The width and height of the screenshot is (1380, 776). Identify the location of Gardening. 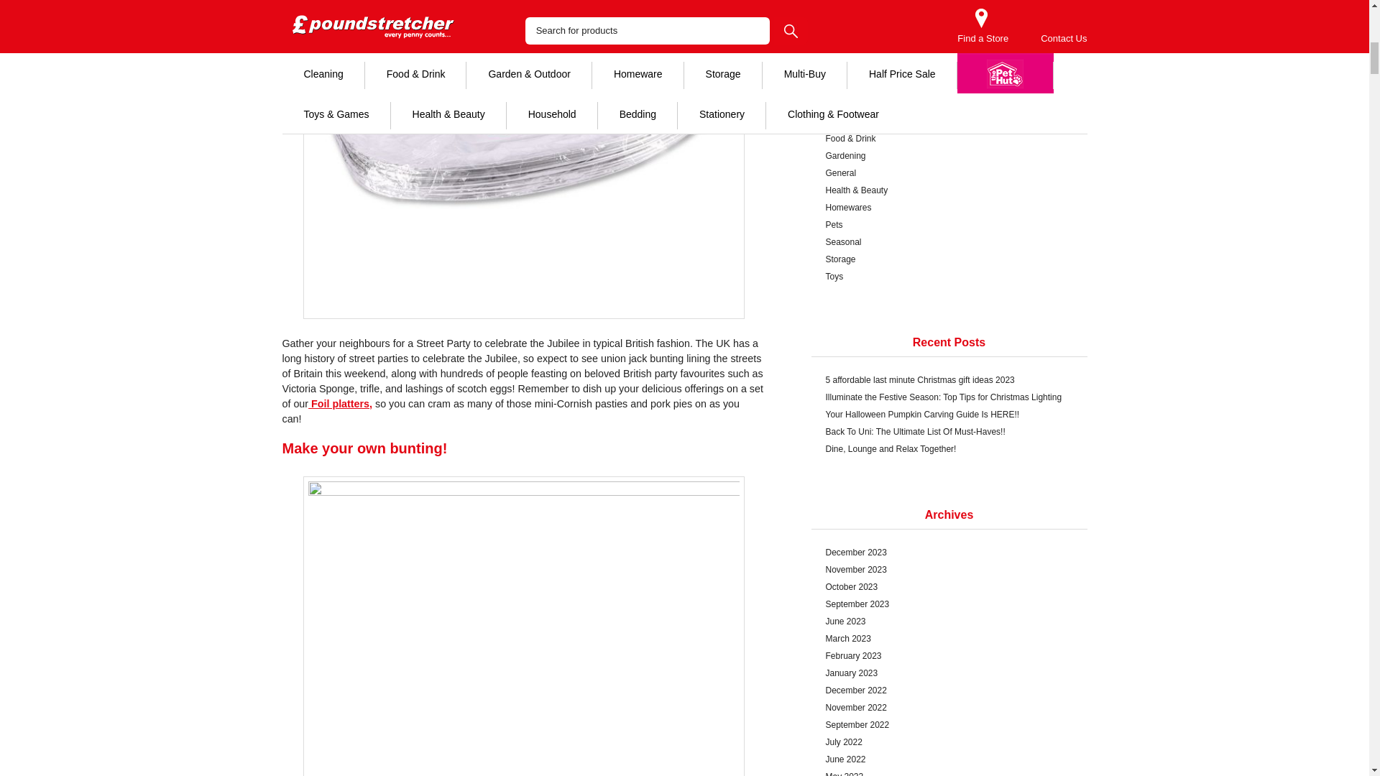
(949, 155).